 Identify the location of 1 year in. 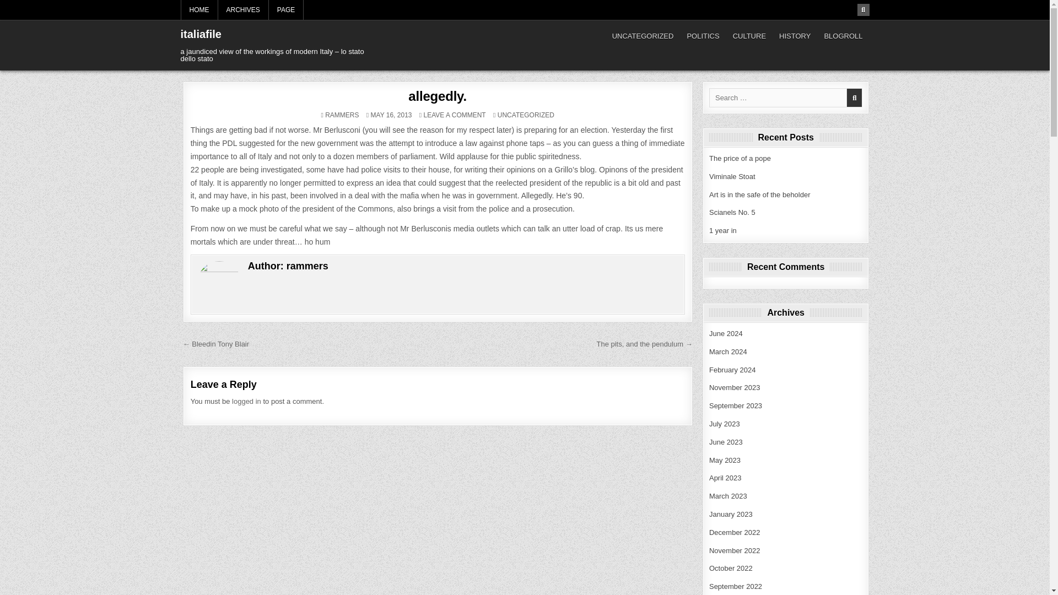
(732, 370).